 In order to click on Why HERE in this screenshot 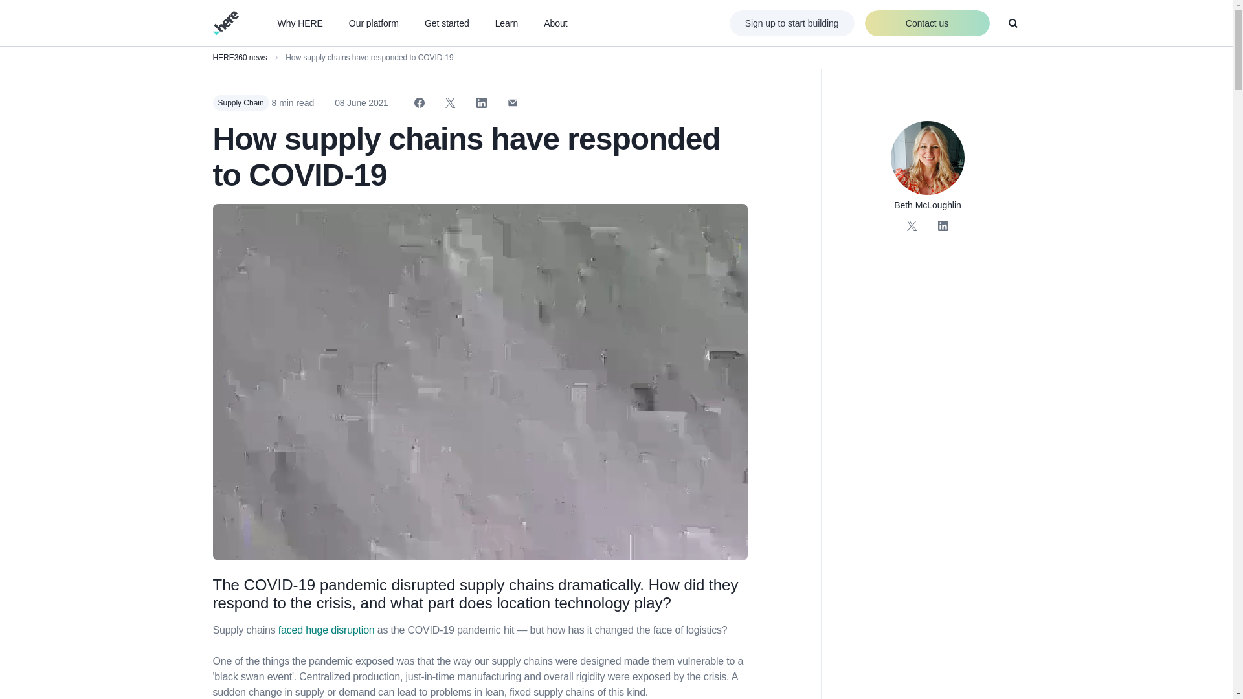, I will do `click(299, 23)`.